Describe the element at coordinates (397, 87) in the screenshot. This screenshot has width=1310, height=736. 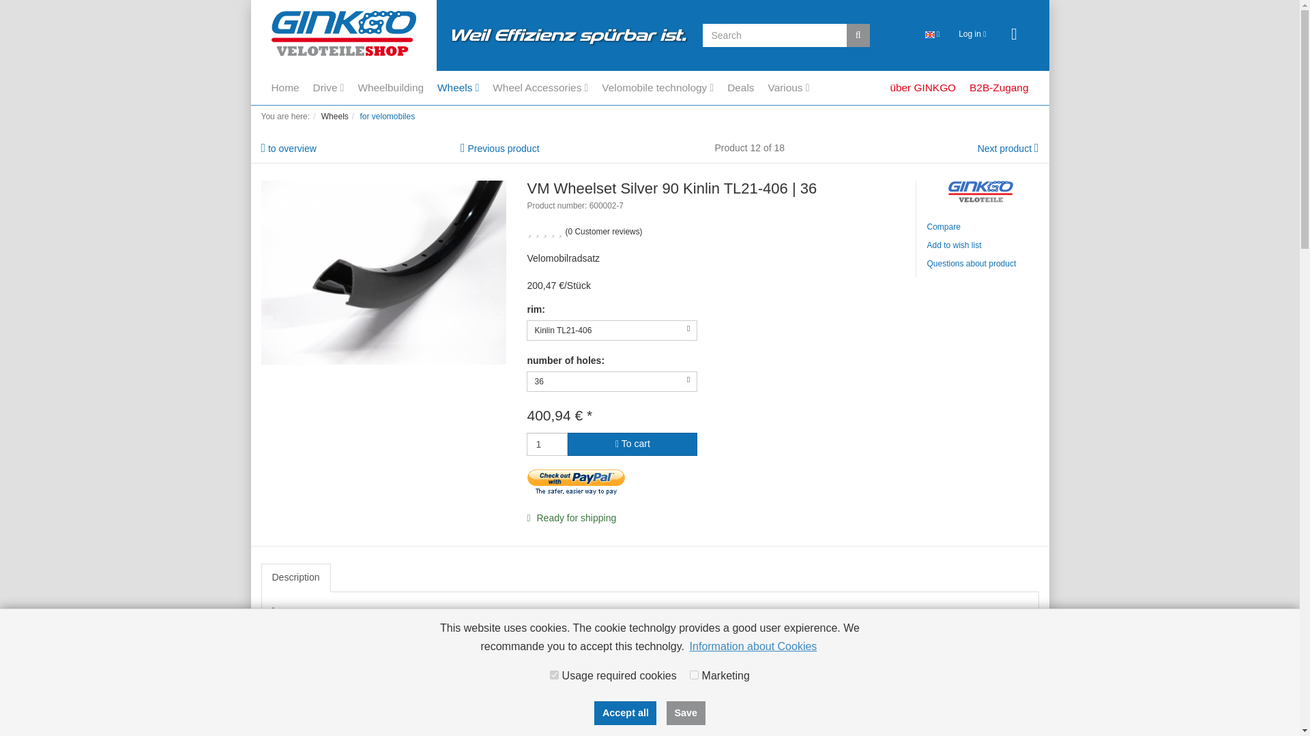
I see `Wheelbuilding` at that location.